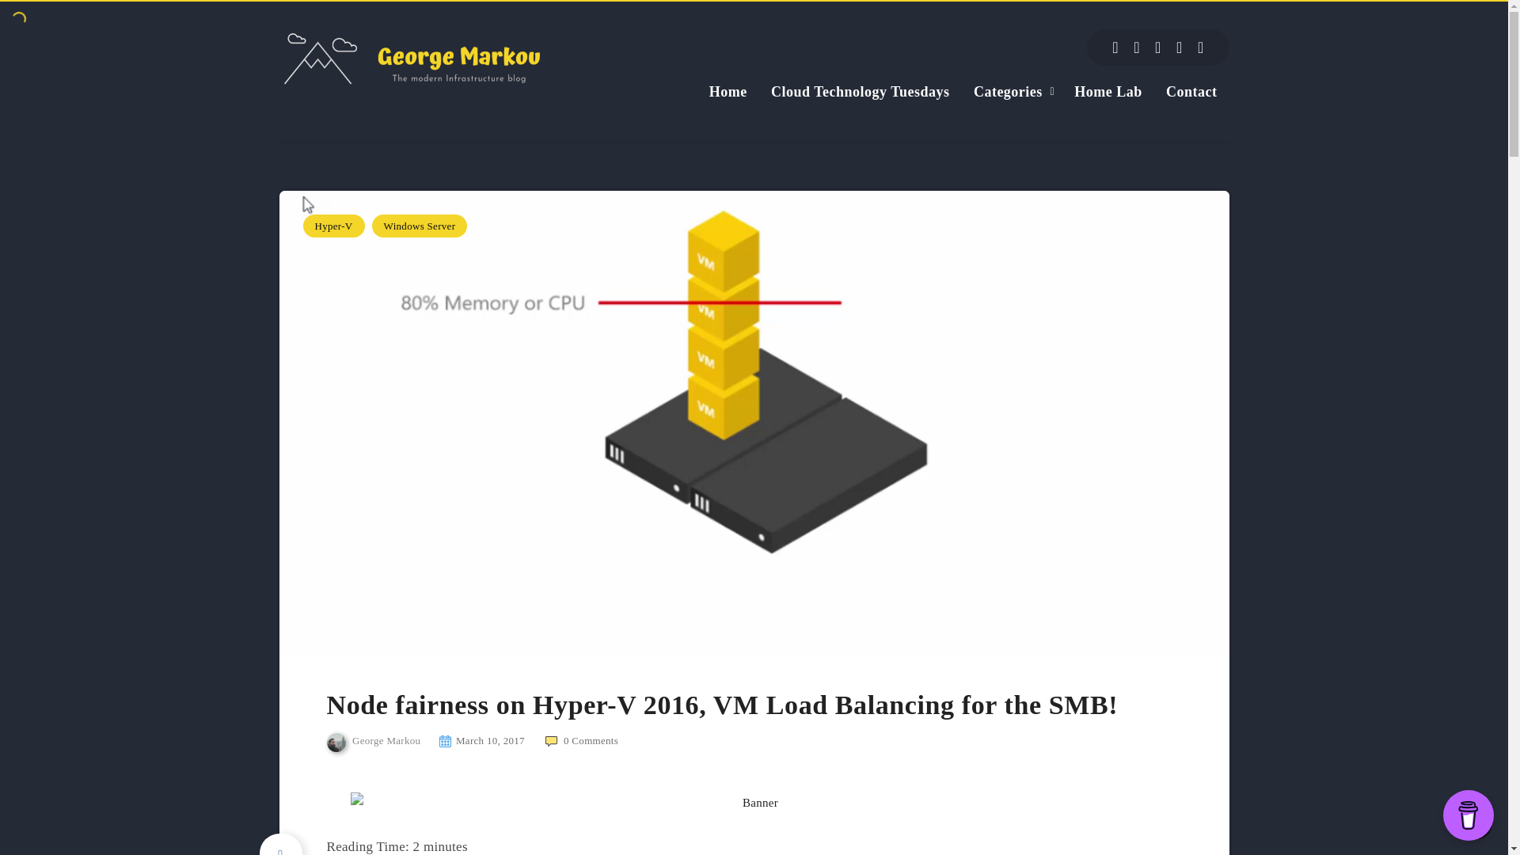 The image size is (1520, 855). I want to click on Categories, so click(1009, 91).